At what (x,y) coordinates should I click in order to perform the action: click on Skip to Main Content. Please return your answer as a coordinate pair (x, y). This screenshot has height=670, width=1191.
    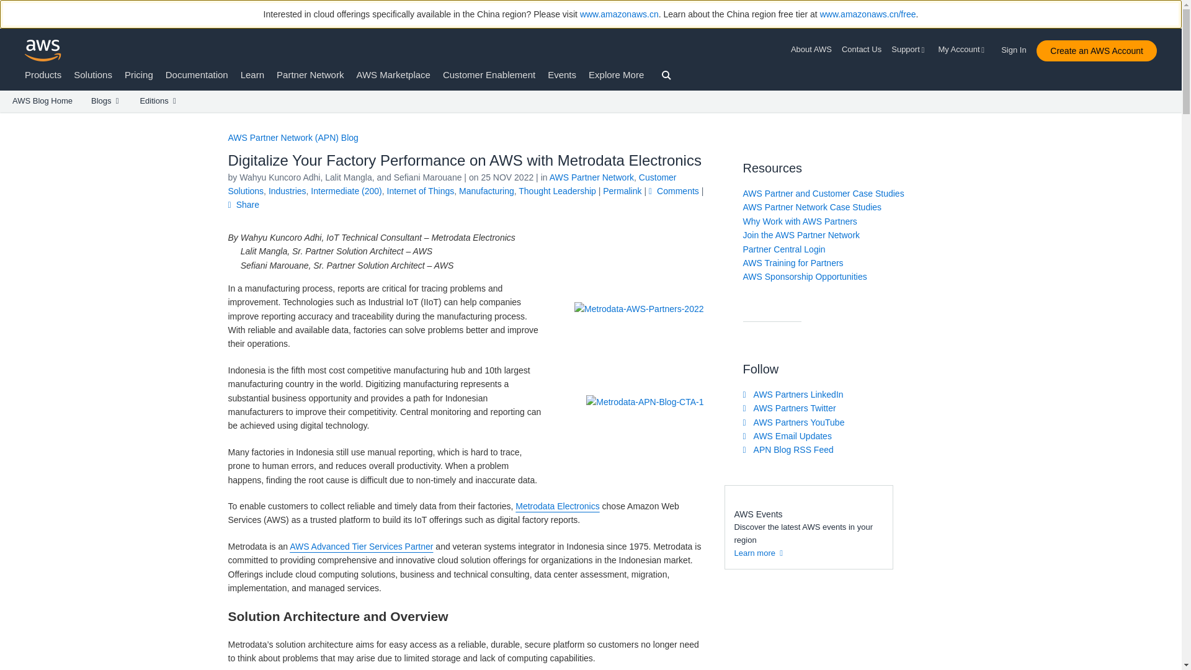
    Looking at the image, I should click on (6, 118).